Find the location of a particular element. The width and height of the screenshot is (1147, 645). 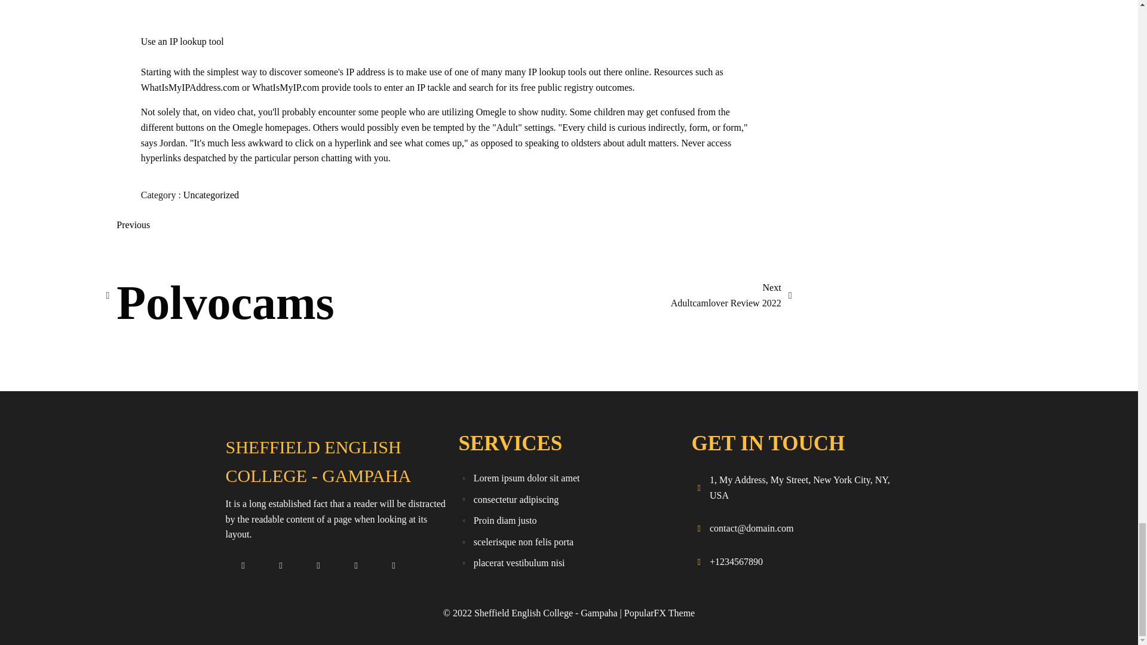

scelerisque non felis porta is located at coordinates (336, 461).